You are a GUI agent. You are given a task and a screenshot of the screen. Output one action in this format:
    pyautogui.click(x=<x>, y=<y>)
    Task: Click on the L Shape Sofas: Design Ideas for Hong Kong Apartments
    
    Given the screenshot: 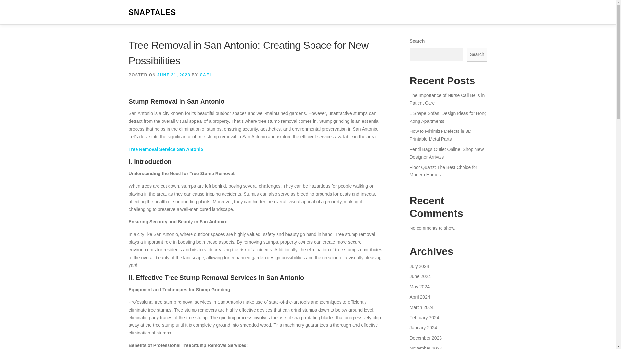 What is the action you would take?
    pyautogui.click(x=448, y=117)
    